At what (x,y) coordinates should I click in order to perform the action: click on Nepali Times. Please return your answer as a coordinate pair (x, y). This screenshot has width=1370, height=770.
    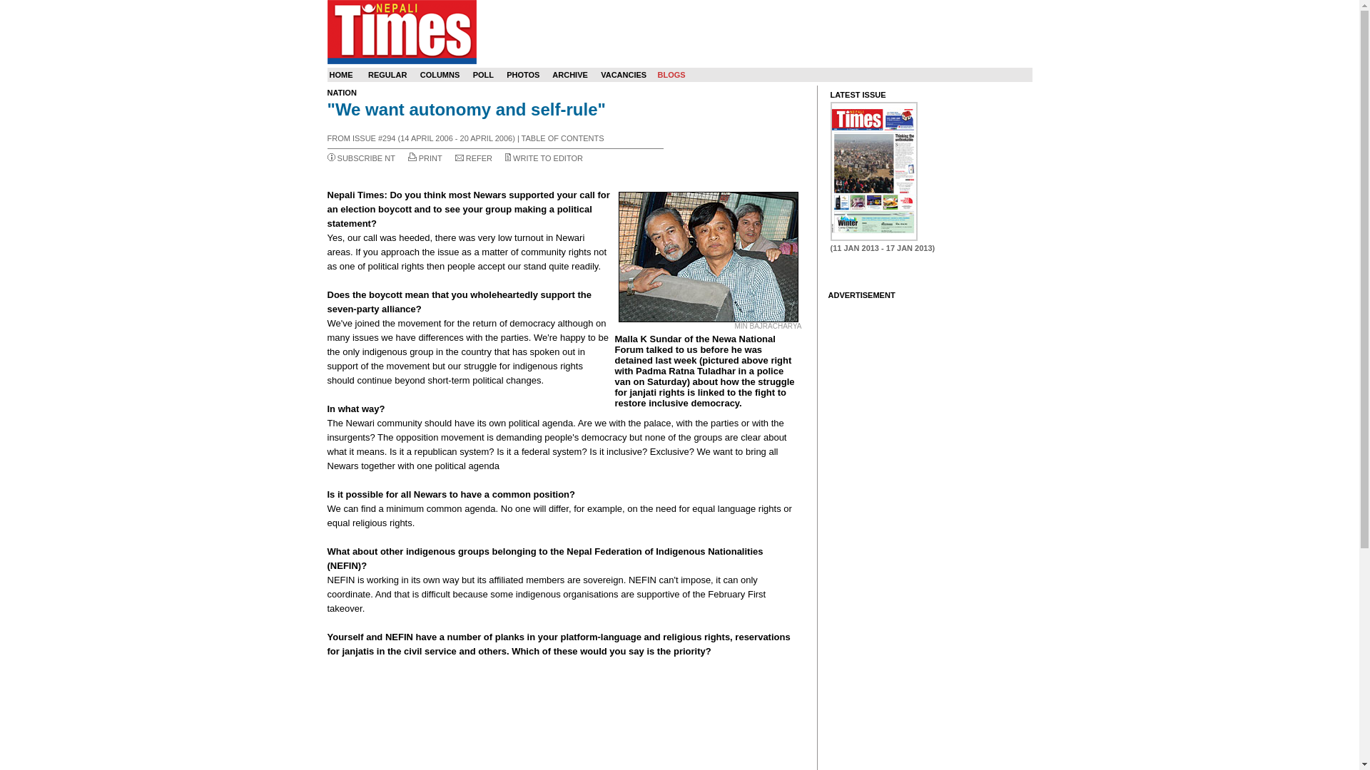
    Looking at the image, I should click on (401, 31).